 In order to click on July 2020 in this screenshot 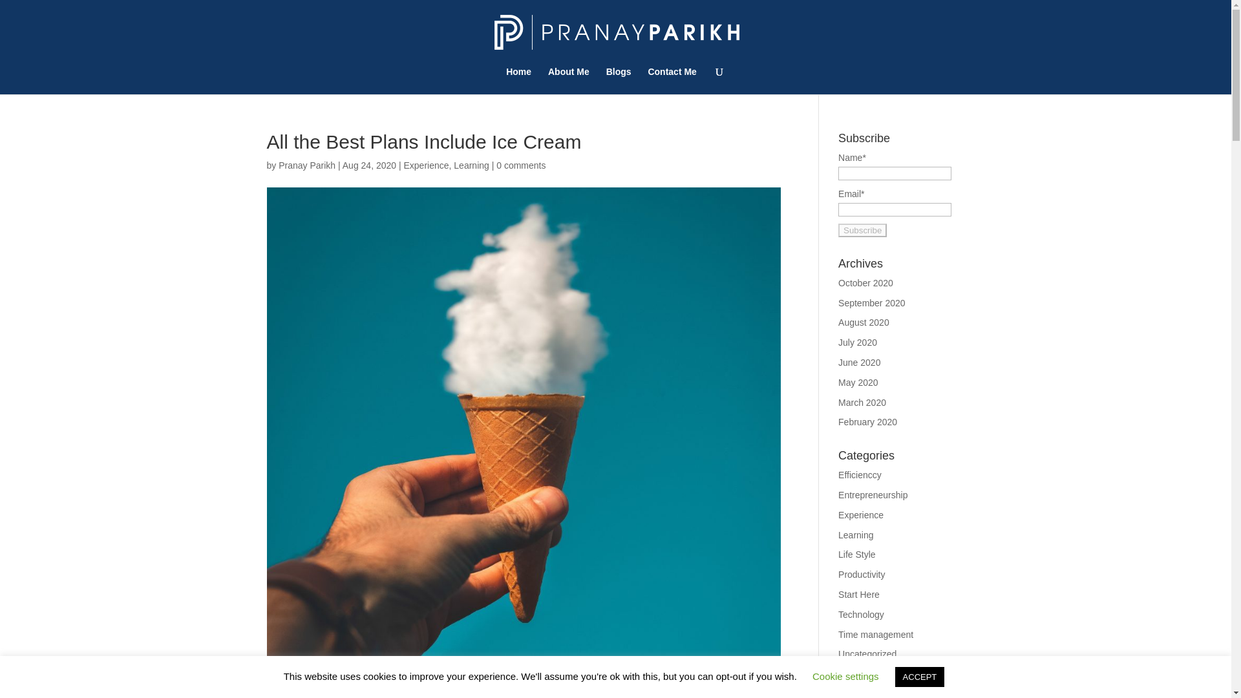, I will do `click(858, 342)`.